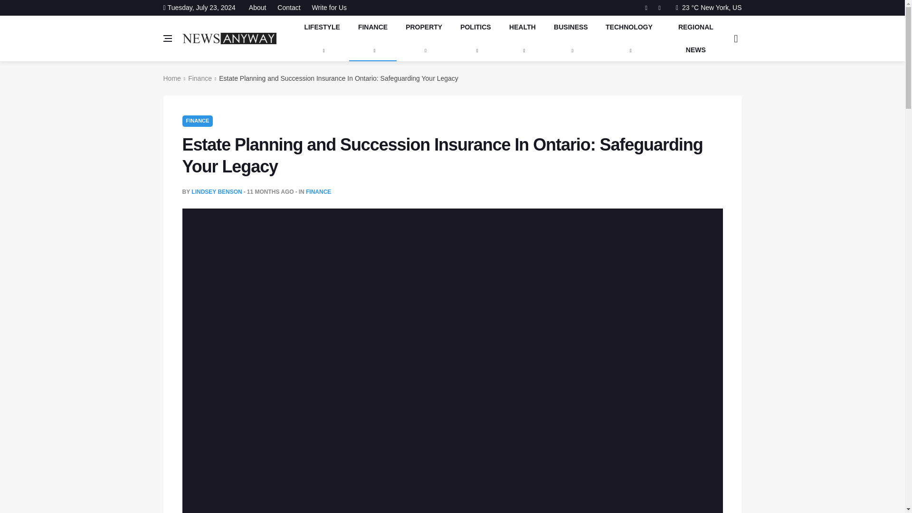 This screenshot has height=513, width=912. Describe the element at coordinates (646, 8) in the screenshot. I see `Facebook` at that location.